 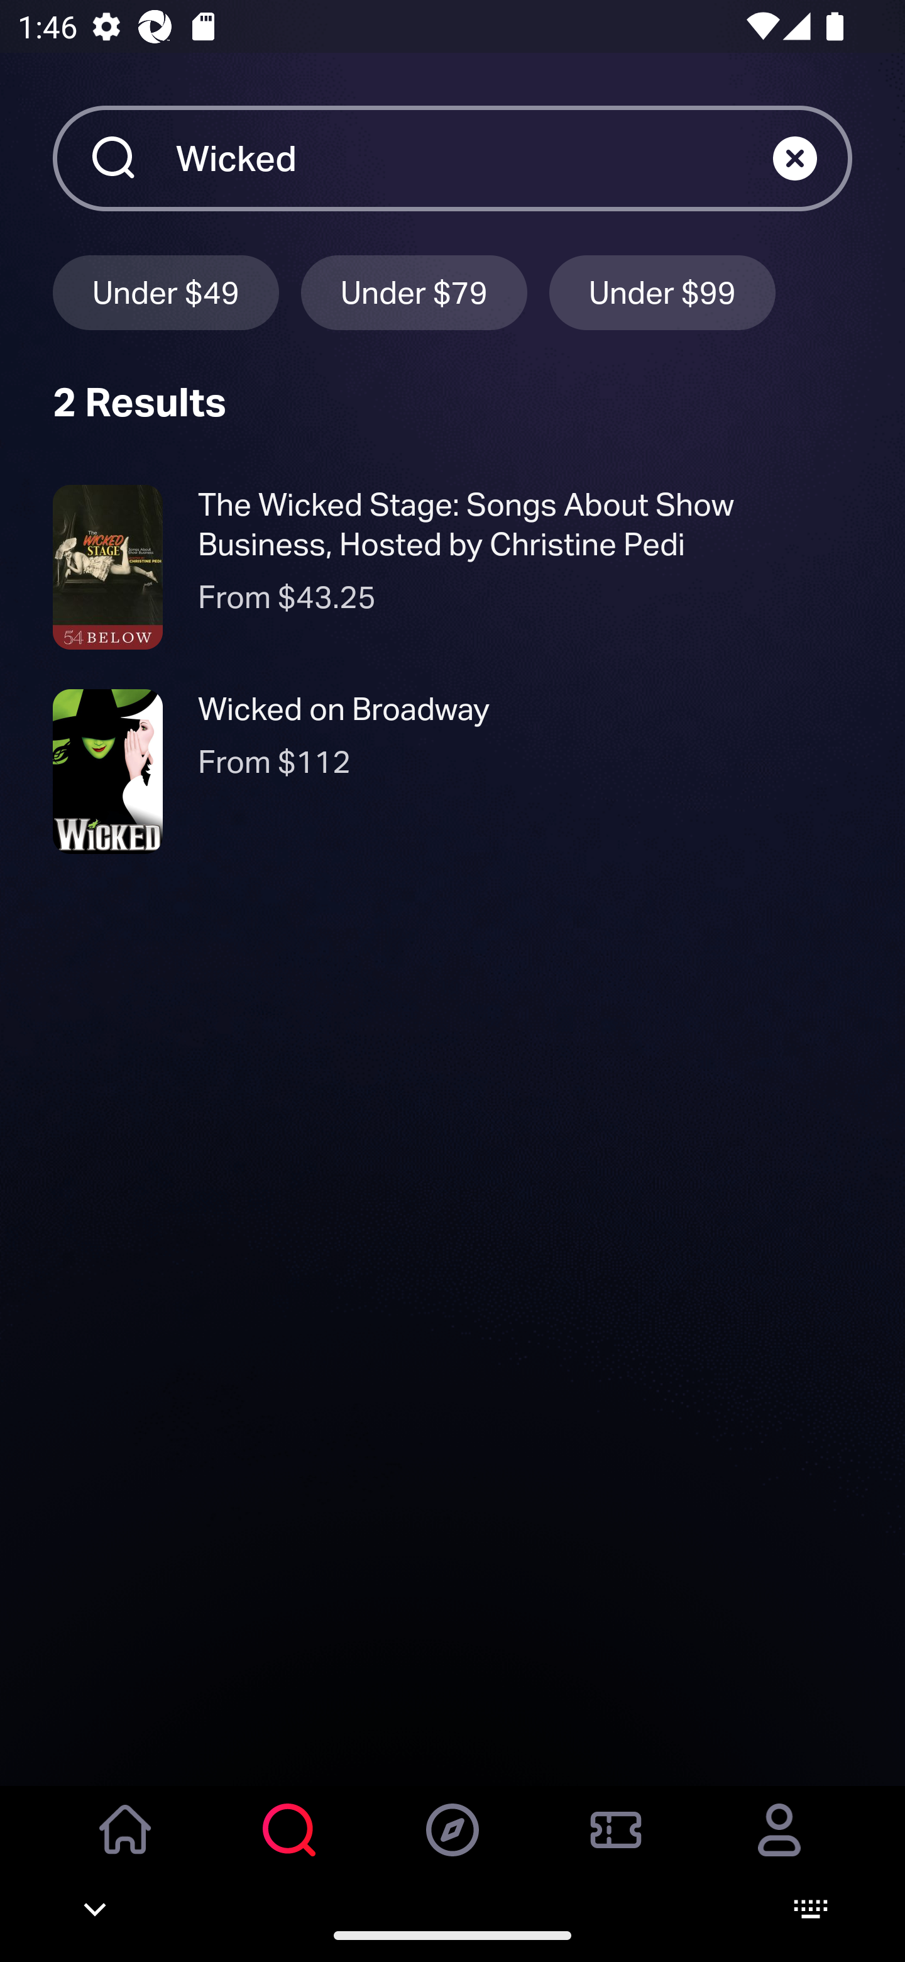 What do you see at coordinates (165, 292) in the screenshot?
I see `Under $49` at bounding box center [165, 292].